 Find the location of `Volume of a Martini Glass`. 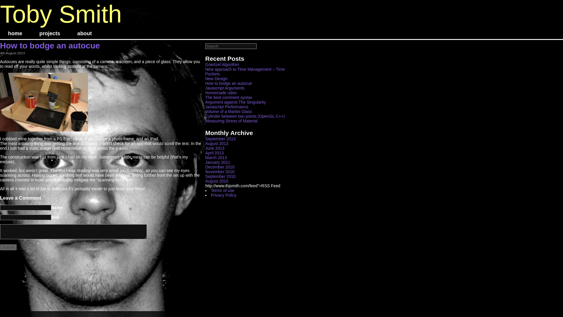

Volume of a Martini Glass is located at coordinates (229, 111).